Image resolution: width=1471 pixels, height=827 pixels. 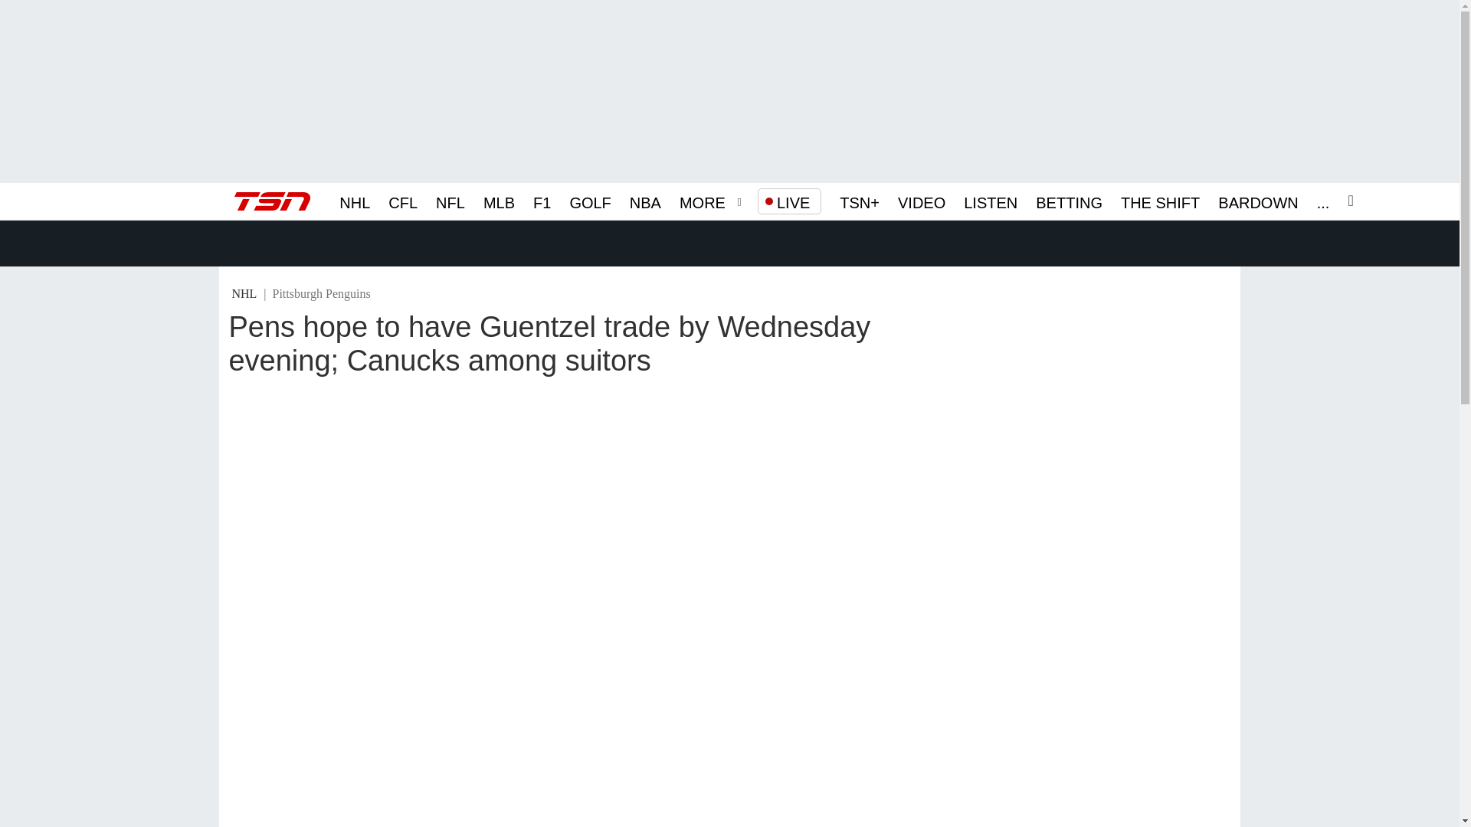 I want to click on NHL, so click(x=355, y=201).